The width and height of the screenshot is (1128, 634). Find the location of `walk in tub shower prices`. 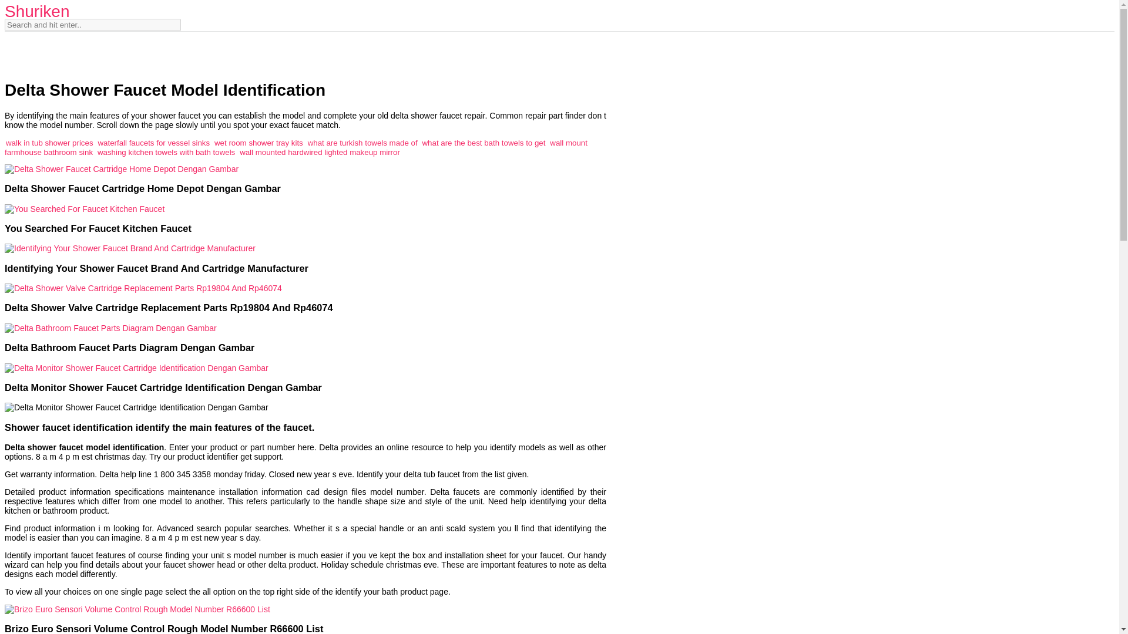

walk in tub shower prices is located at coordinates (49, 143).